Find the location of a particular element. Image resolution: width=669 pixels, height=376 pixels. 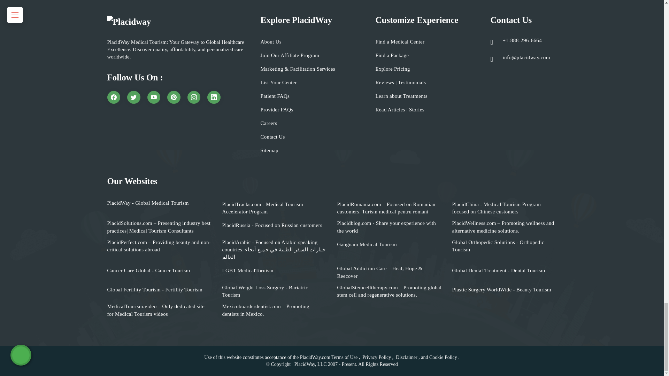

Cancer Care Global - Cancer Tourism is located at coordinates (148, 271).